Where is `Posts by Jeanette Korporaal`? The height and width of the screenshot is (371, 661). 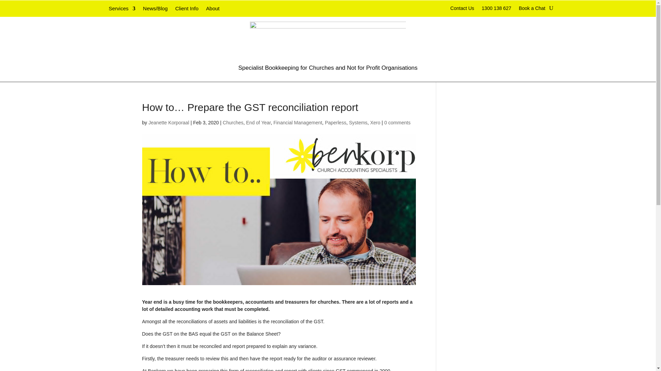
Posts by Jeanette Korporaal is located at coordinates (169, 122).